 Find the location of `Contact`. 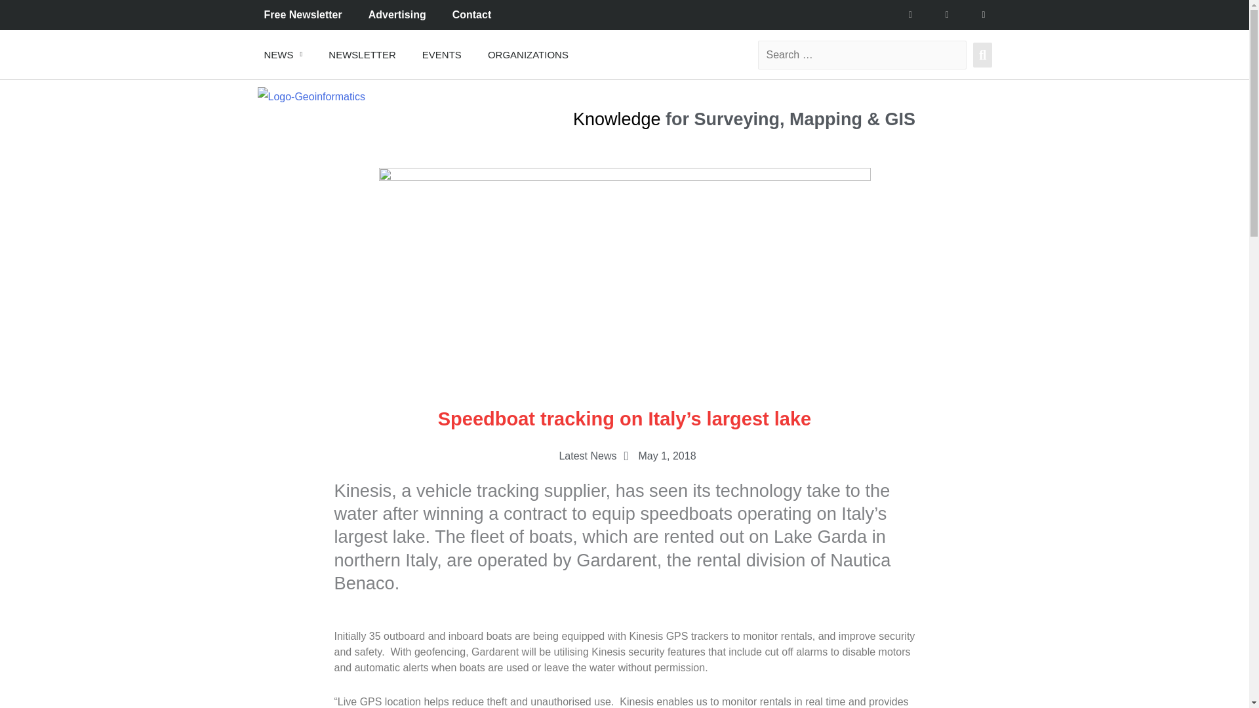

Contact is located at coordinates (472, 15).